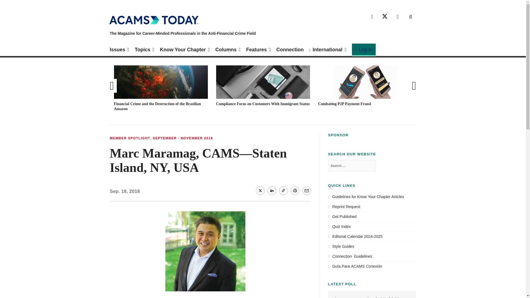 This screenshot has width=530, height=298. I want to click on Twitter, so click(260, 190).